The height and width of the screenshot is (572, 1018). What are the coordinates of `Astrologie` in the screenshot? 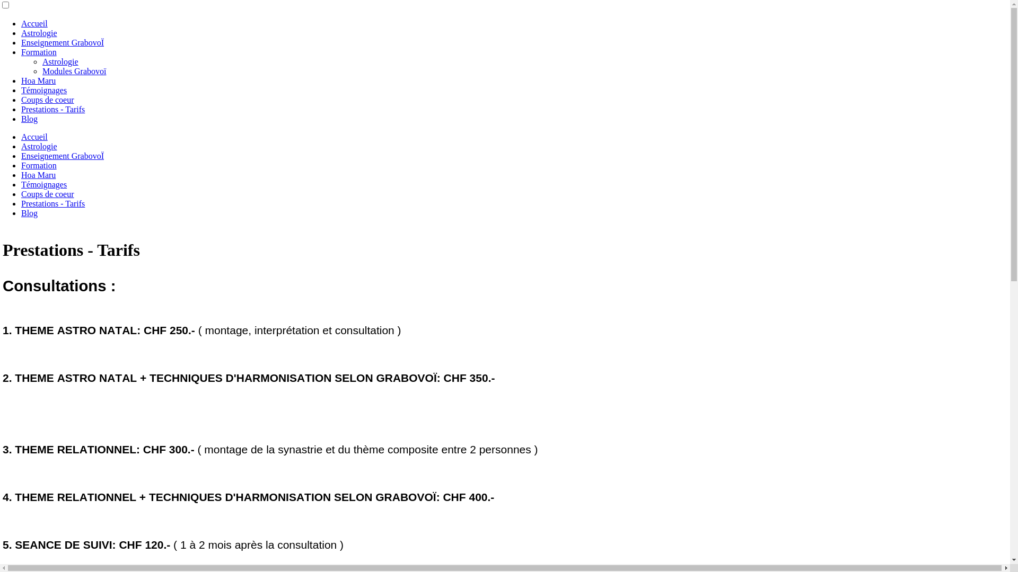 It's located at (39, 33).